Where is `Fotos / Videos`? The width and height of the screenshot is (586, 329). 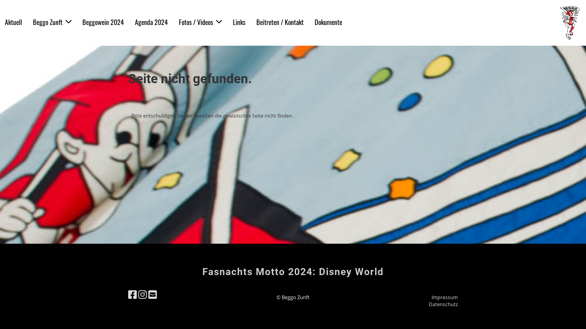 Fotos / Videos is located at coordinates (200, 22).